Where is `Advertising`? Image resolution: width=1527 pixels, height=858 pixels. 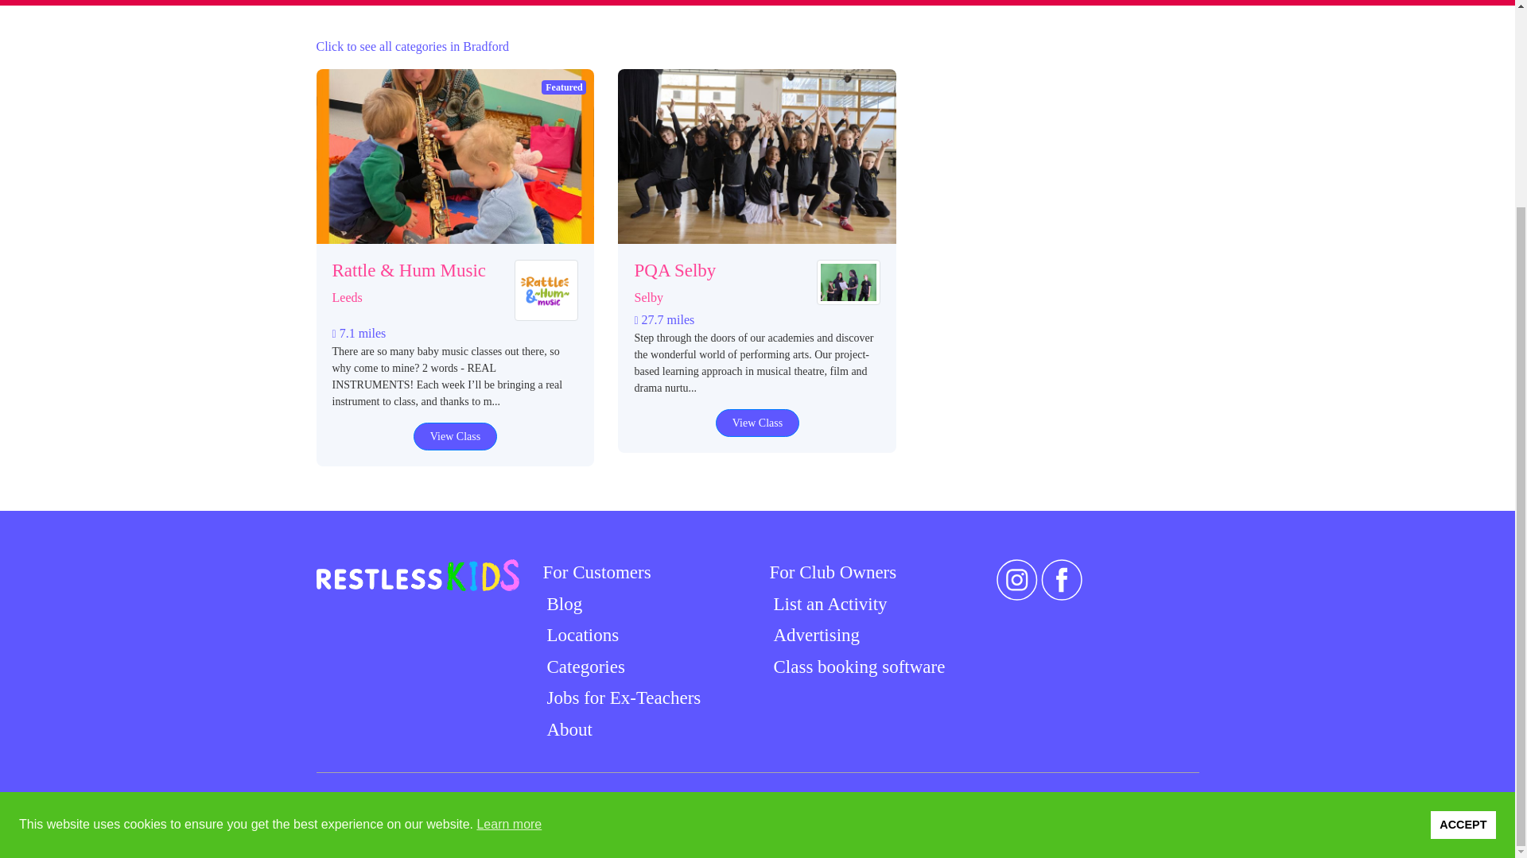
Advertising is located at coordinates (814, 636).